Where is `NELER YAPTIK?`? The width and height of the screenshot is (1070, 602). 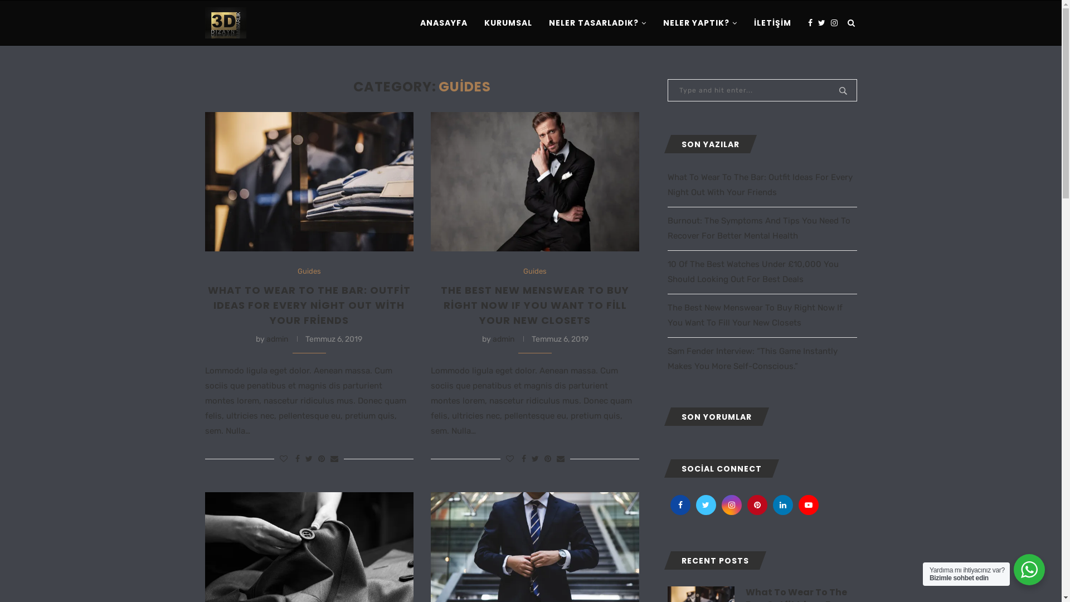
NELER YAPTIK? is located at coordinates (700, 23).